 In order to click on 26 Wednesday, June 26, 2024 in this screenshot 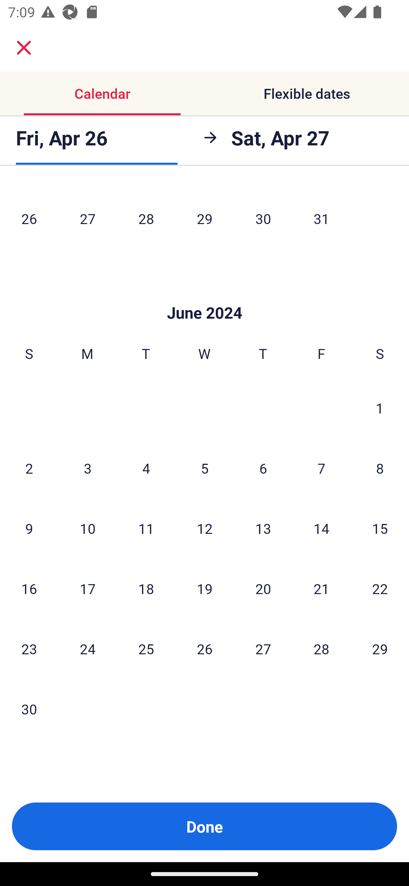, I will do `click(204, 648)`.